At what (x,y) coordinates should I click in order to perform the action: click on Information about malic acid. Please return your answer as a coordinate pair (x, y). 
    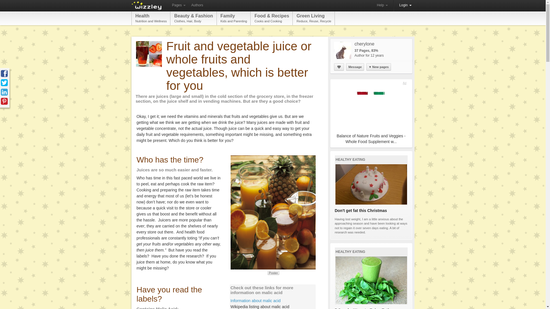
    Looking at the image, I should click on (382, 5).